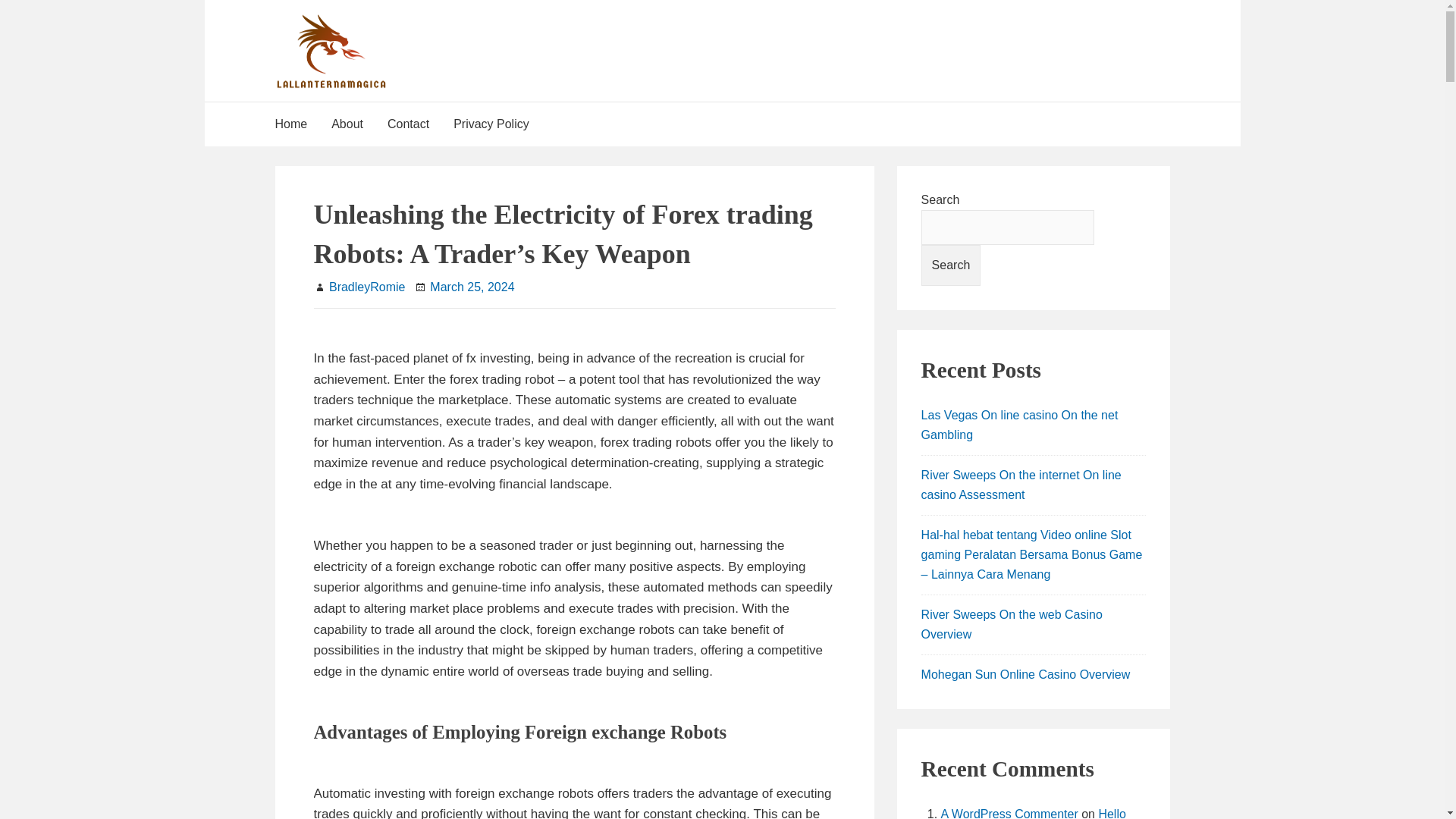 This screenshot has width=1456, height=819. What do you see at coordinates (951, 265) in the screenshot?
I see `Search` at bounding box center [951, 265].